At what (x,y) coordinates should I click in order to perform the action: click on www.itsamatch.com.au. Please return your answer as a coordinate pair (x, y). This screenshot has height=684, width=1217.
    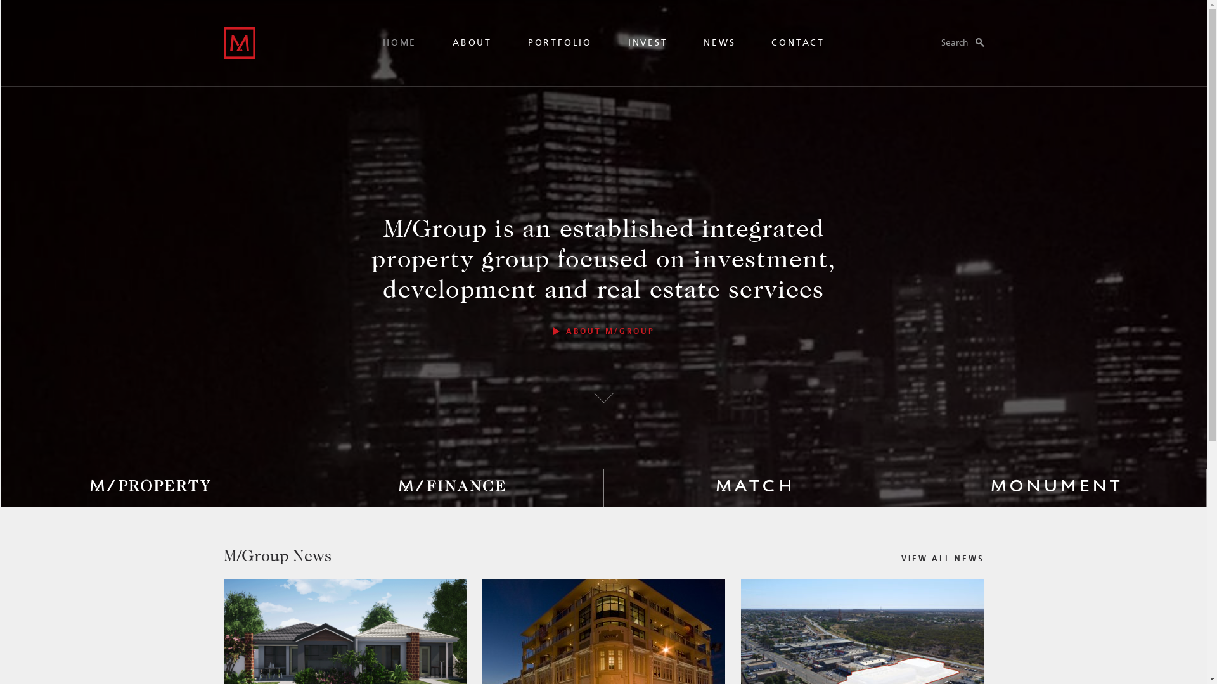
    Looking at the image, I should click on (754, 488).